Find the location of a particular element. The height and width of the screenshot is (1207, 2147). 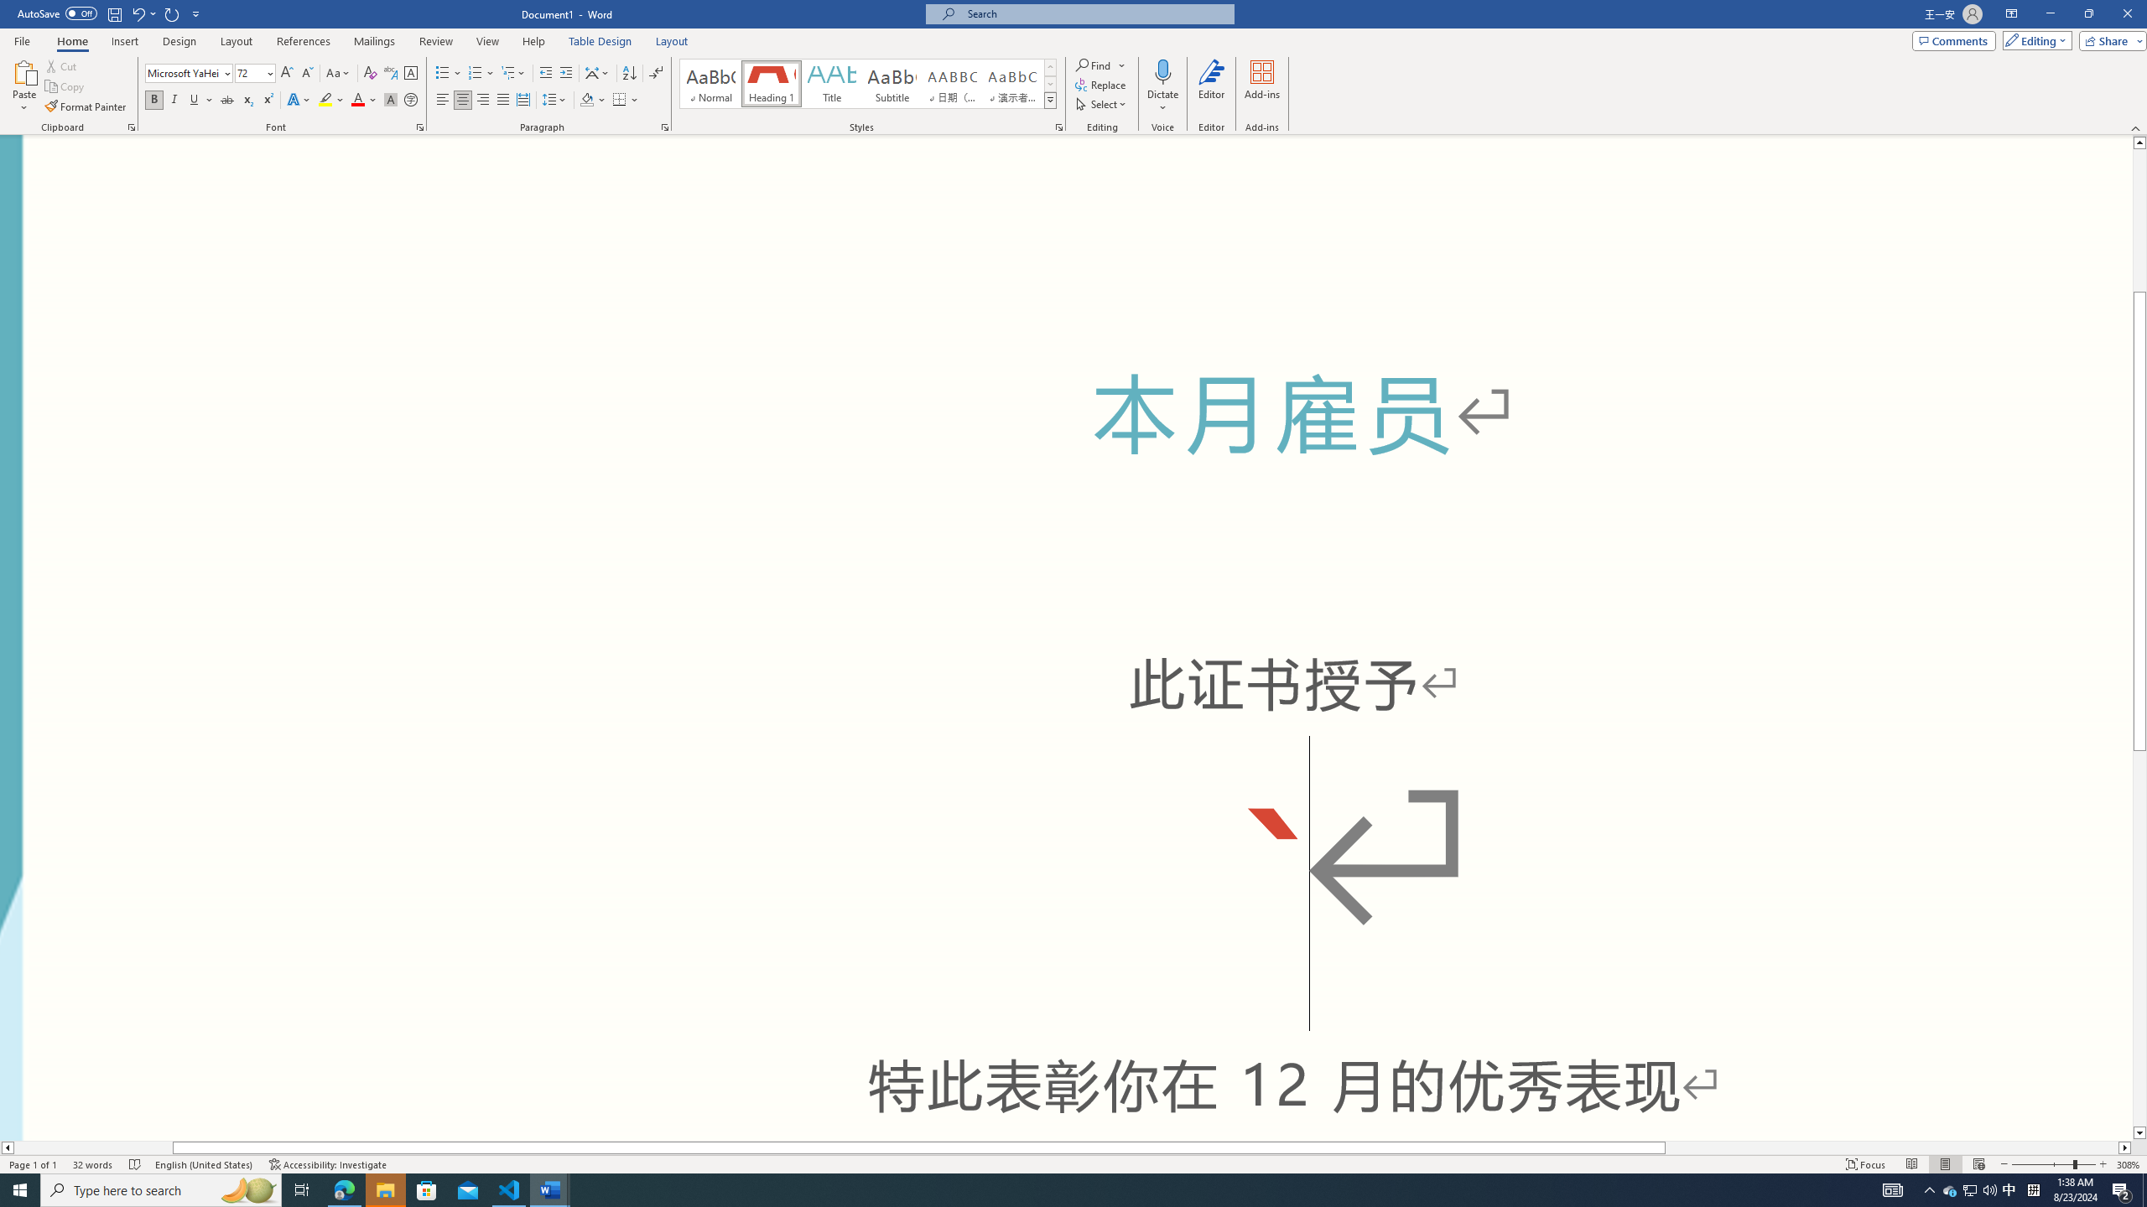

Open is located at coordinates (268, 72).